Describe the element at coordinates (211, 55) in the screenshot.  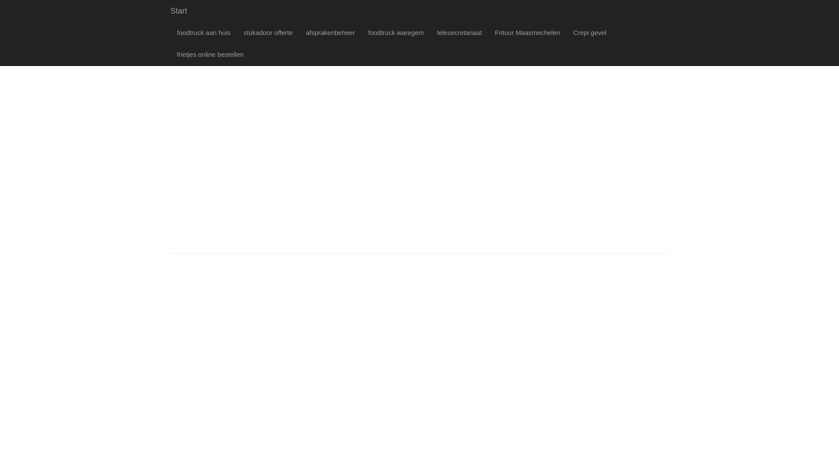
I see `frietjes online bestellen` at that location.